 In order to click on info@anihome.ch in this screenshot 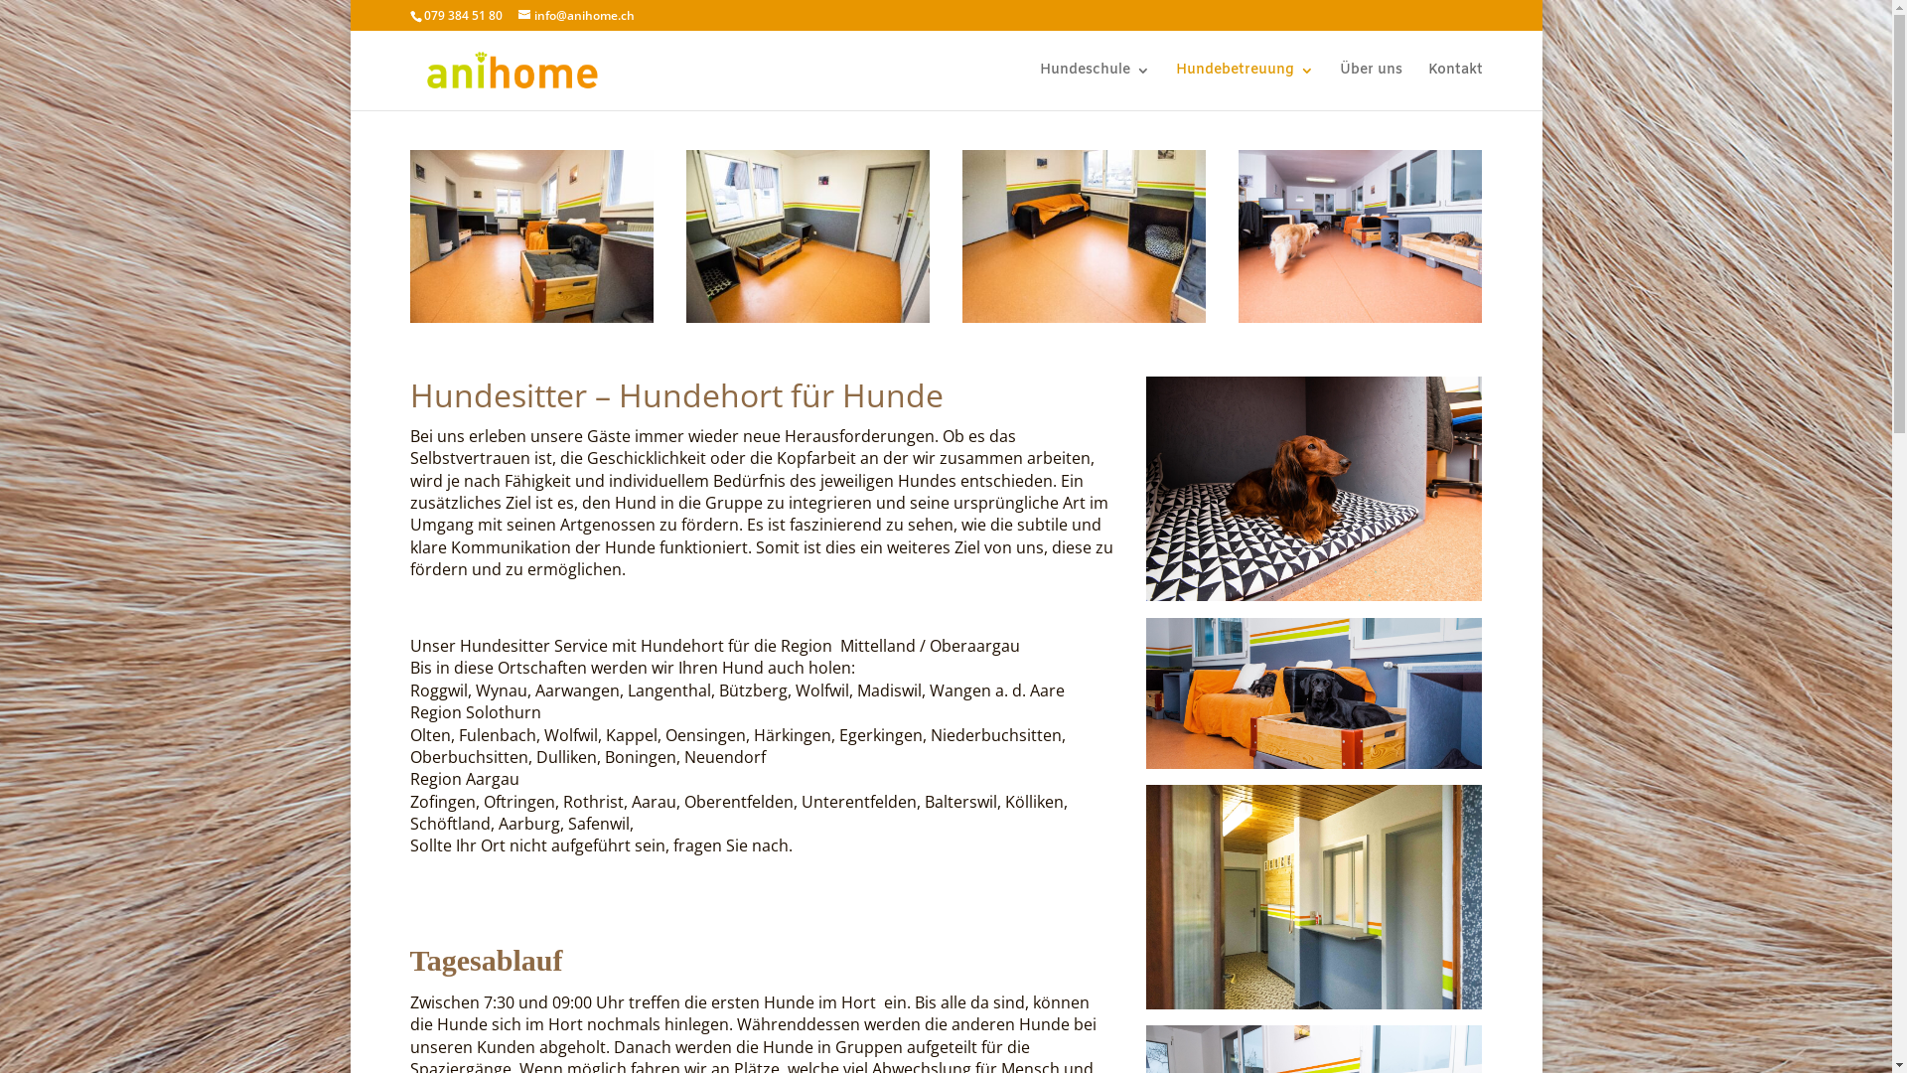, I will do `click(576, 16)`.